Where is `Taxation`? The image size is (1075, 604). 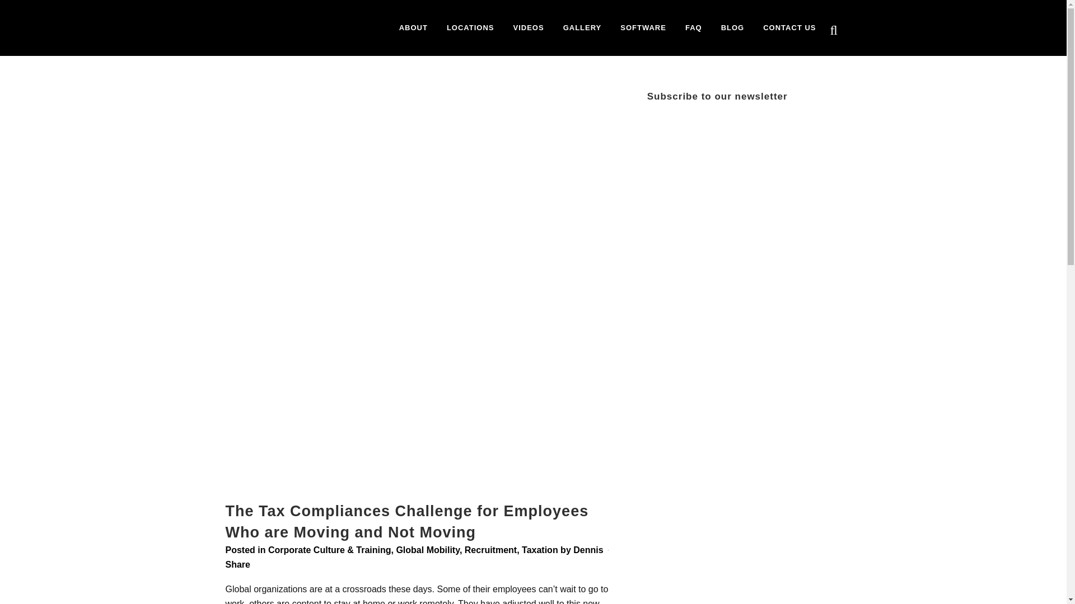
Taxation is located at coordinates (540, 550).